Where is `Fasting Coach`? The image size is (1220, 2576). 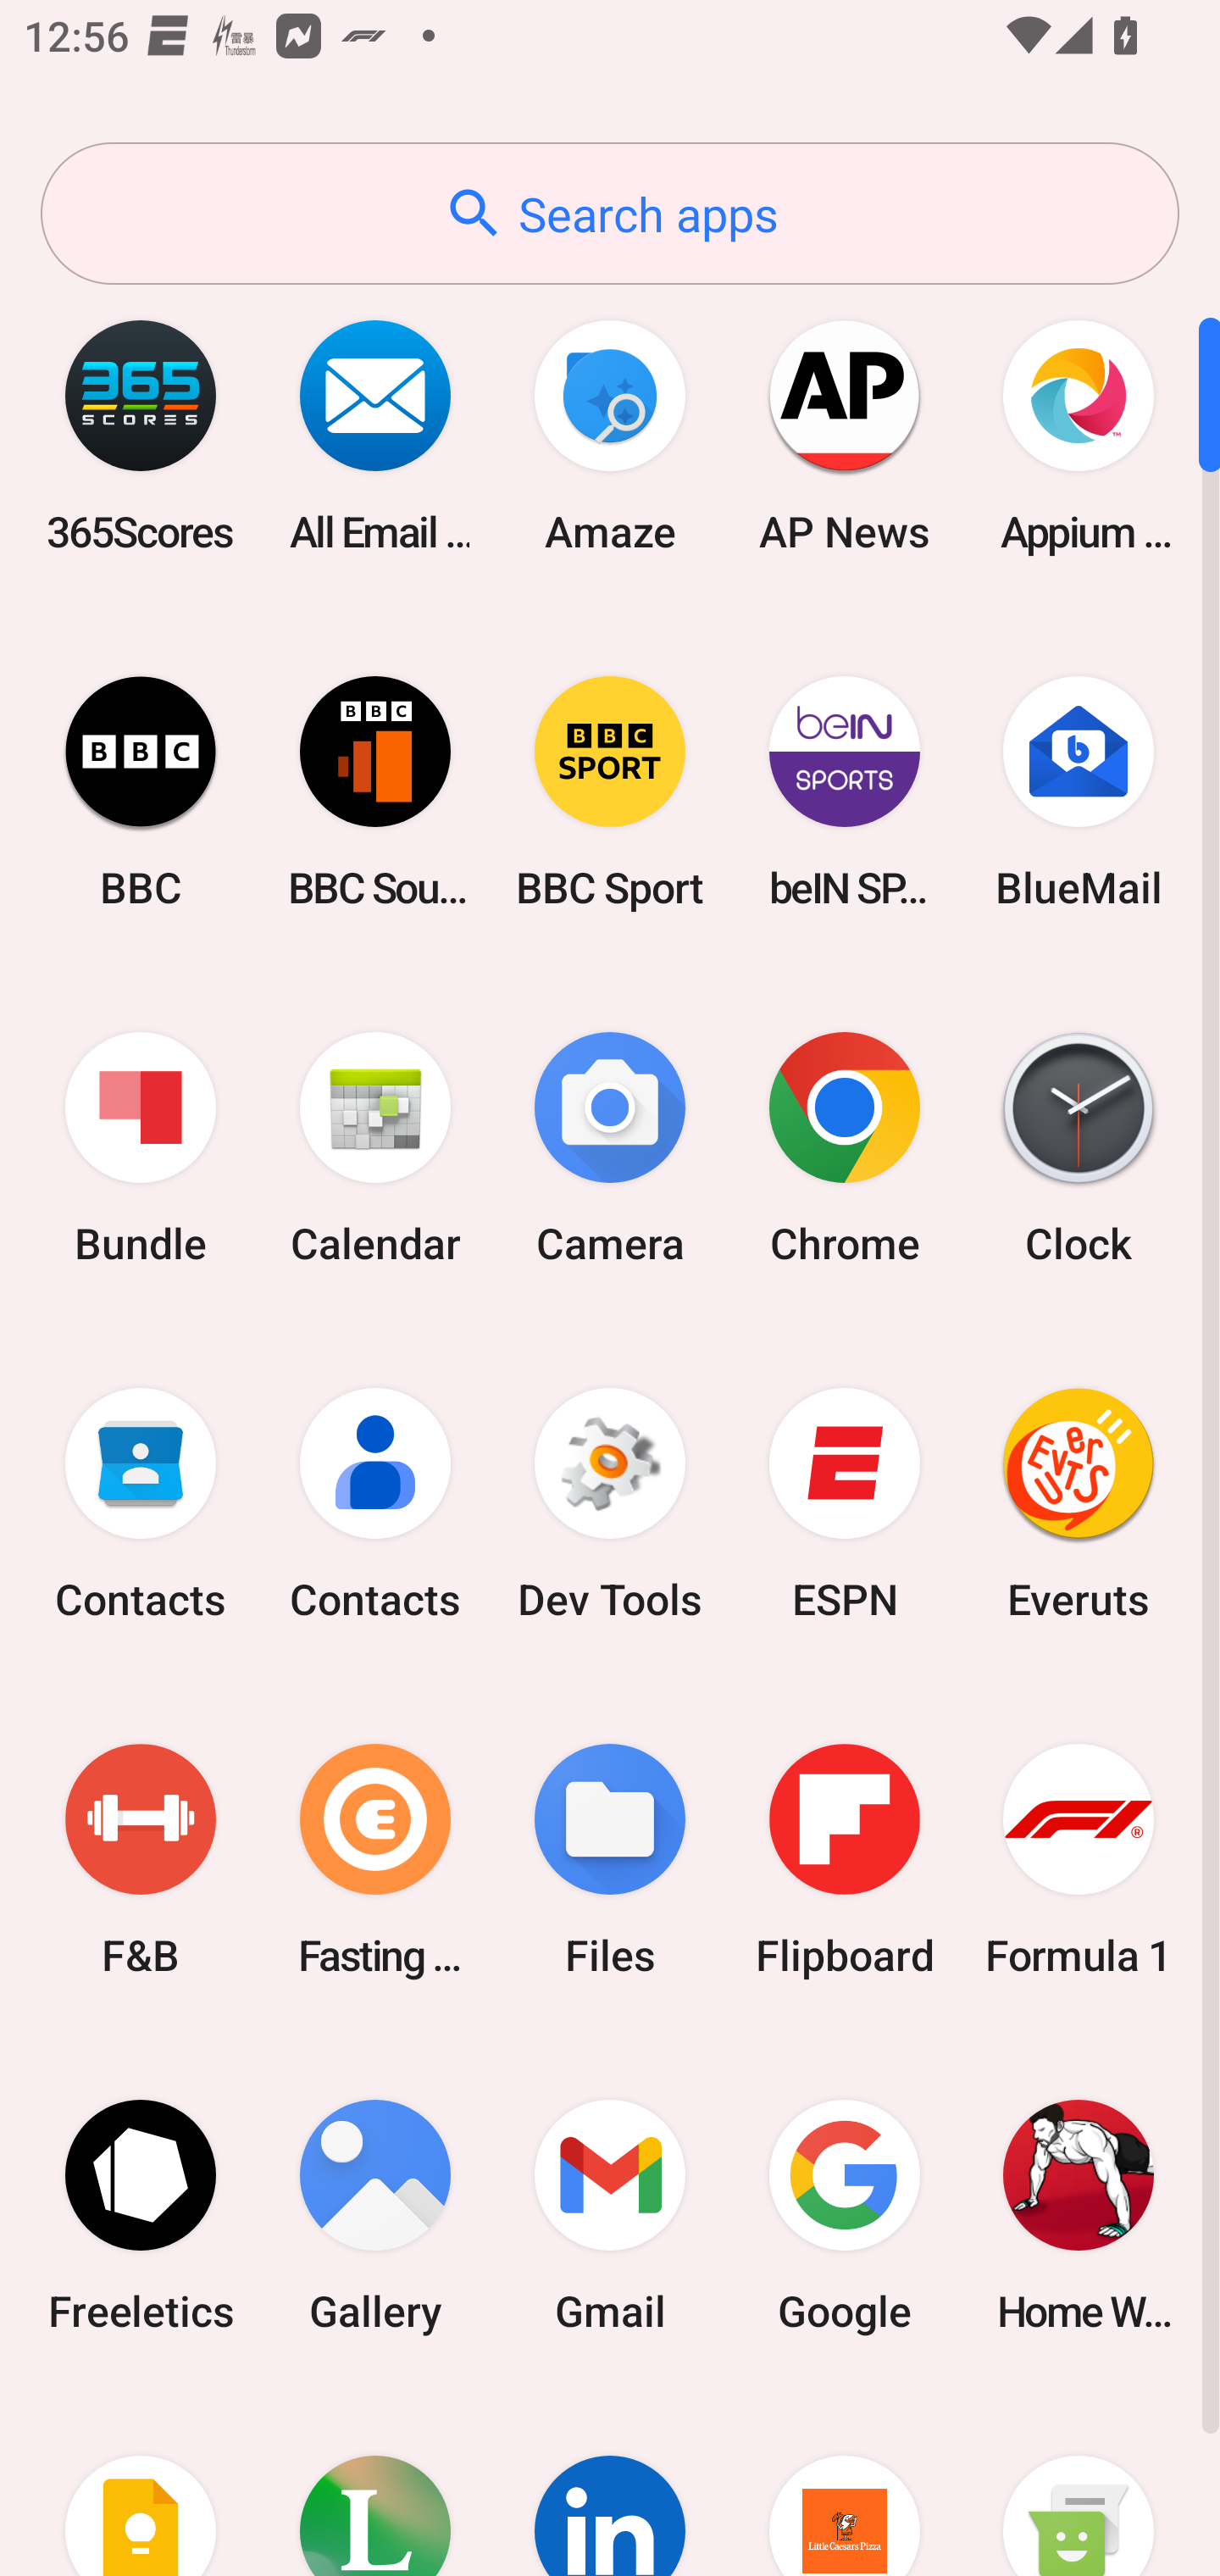 Fasting Coach is located at coordinates (375, 1859).